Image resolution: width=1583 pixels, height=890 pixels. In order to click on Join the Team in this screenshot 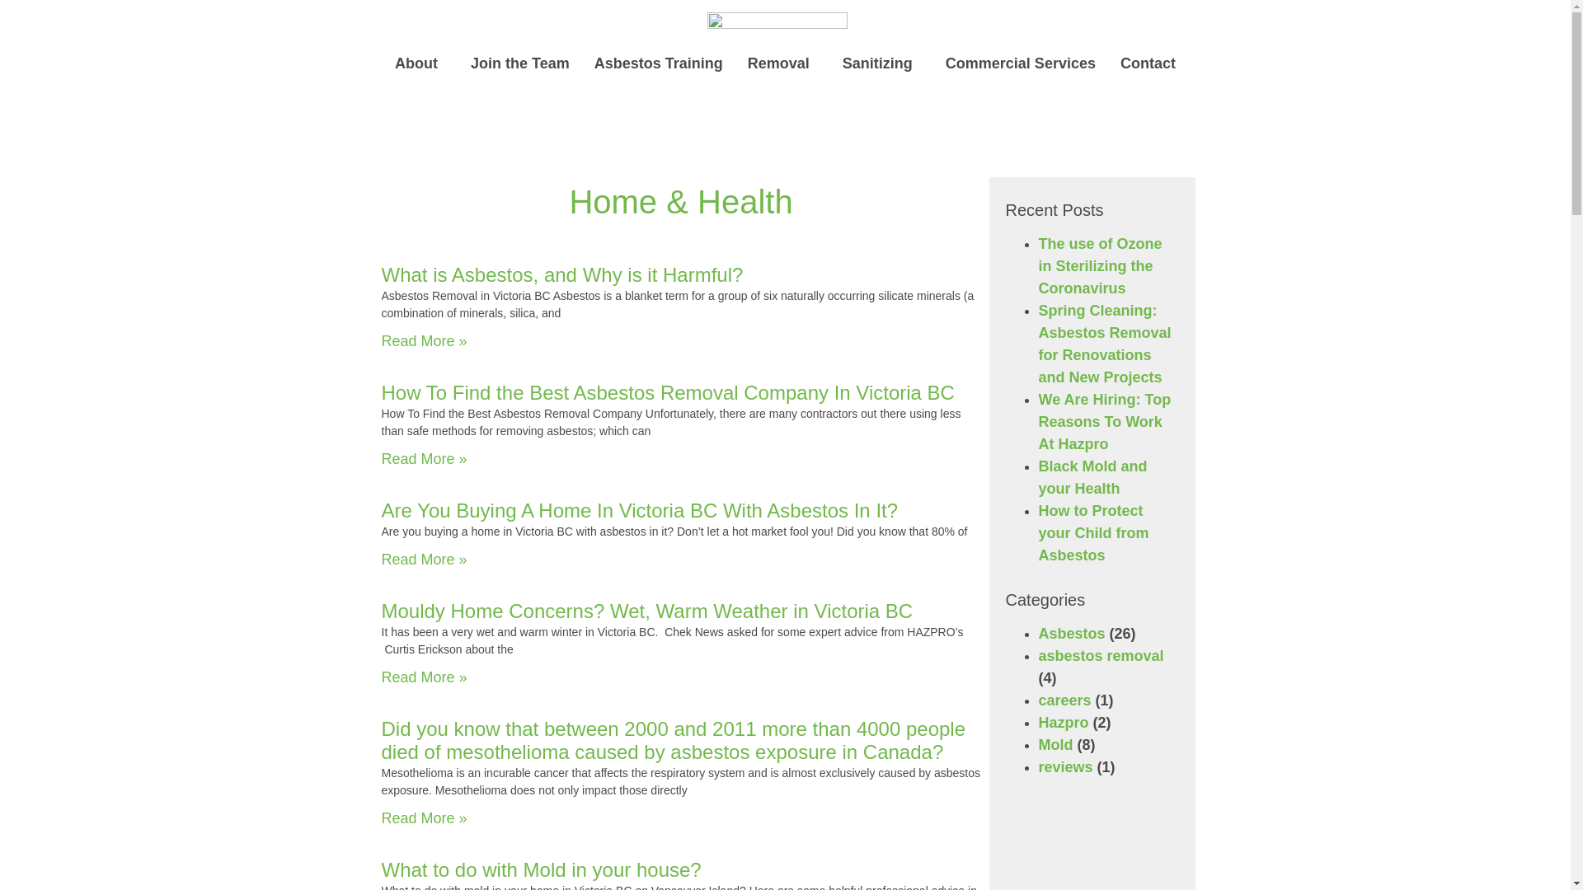, I will do `click(520, 63)`.